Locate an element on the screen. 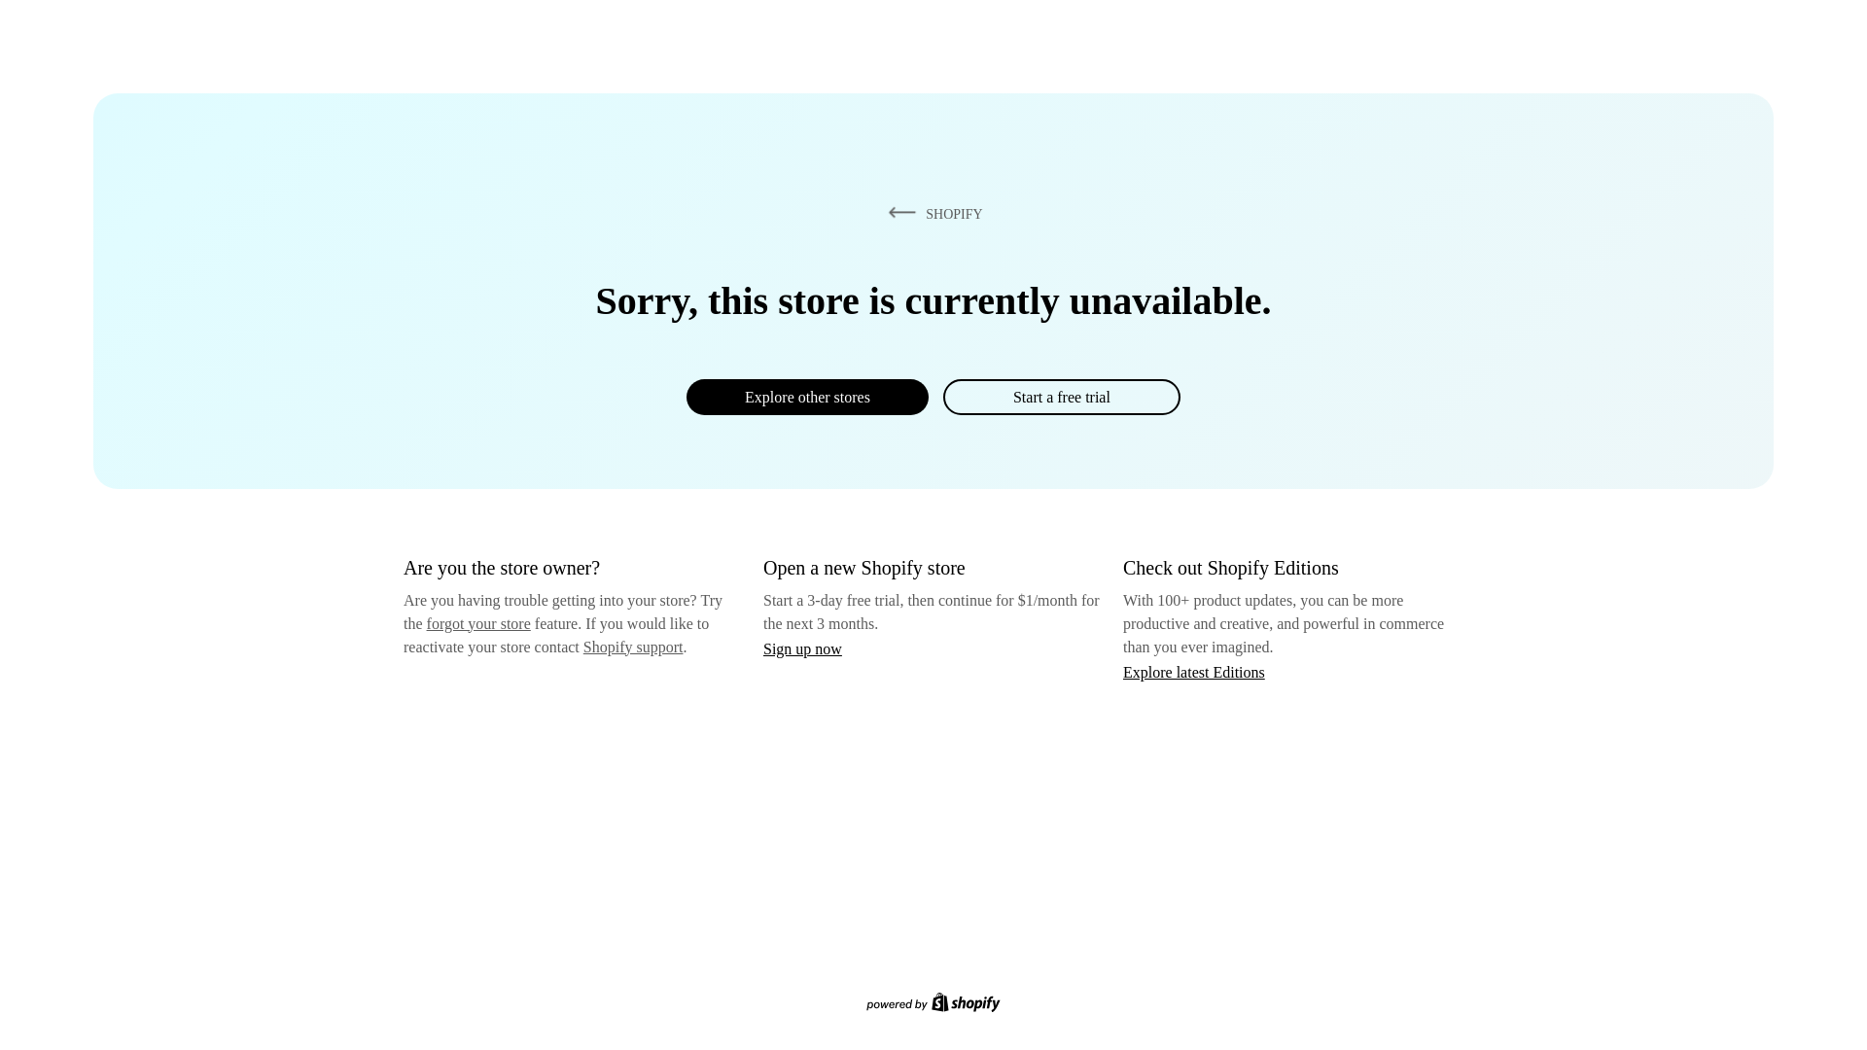 Image resolution: width=1867 pixels, height=1050 pixels. Start a free trial is located at coordinates (1061, 397).